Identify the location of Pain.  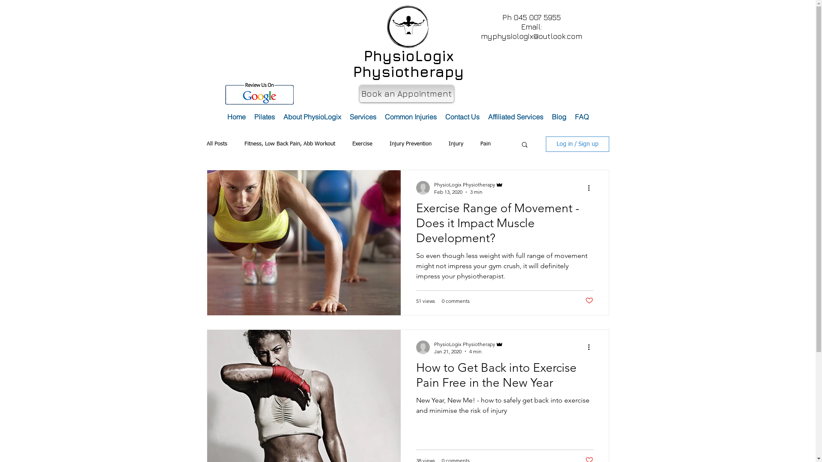
(485, 144).